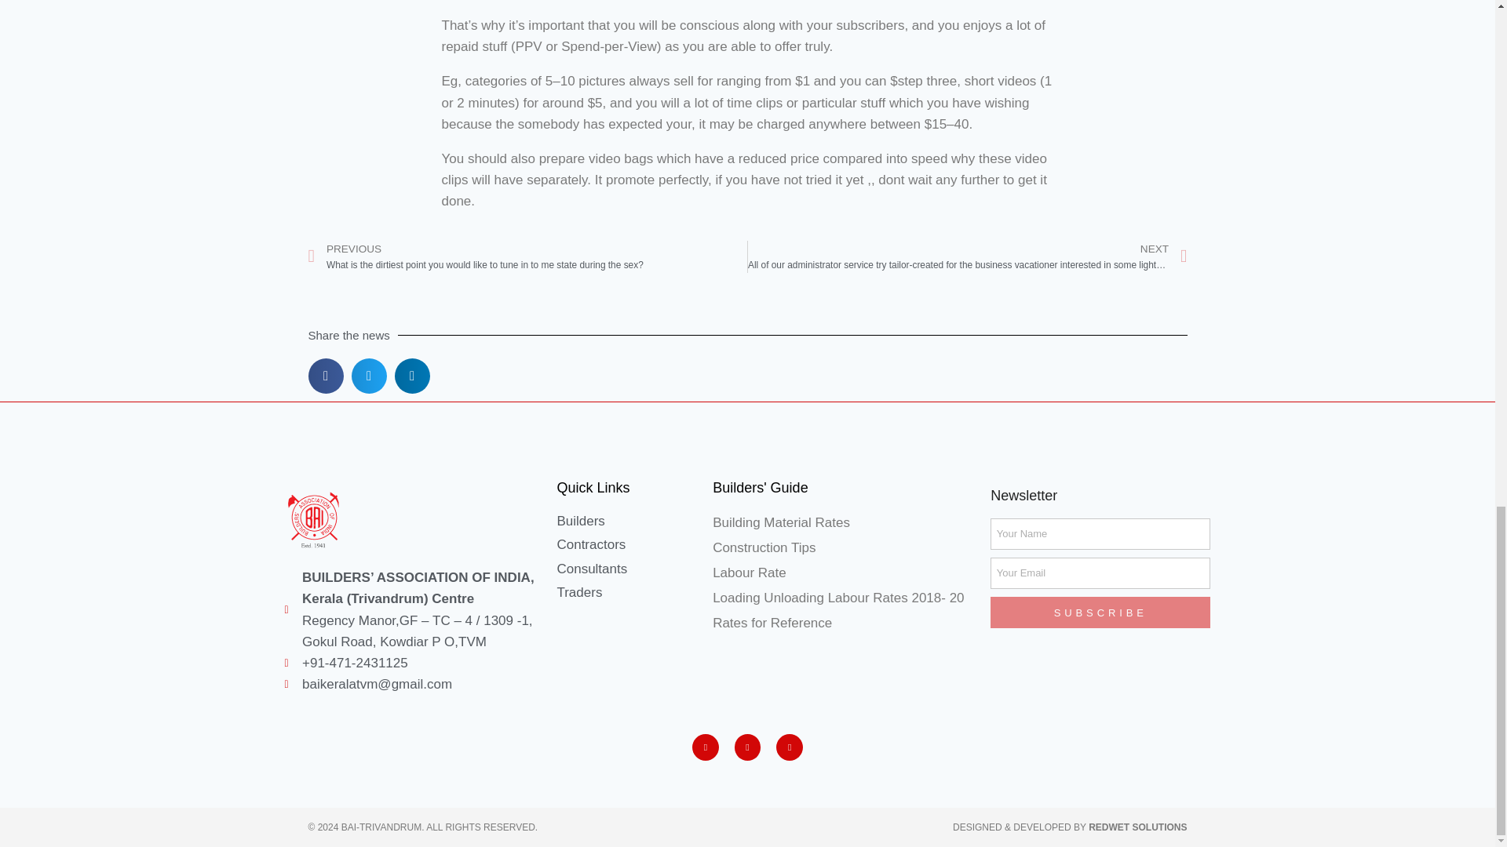 This screenshot has height=847, width=1507. I want to click on Construction Tips, so click(848, 547).